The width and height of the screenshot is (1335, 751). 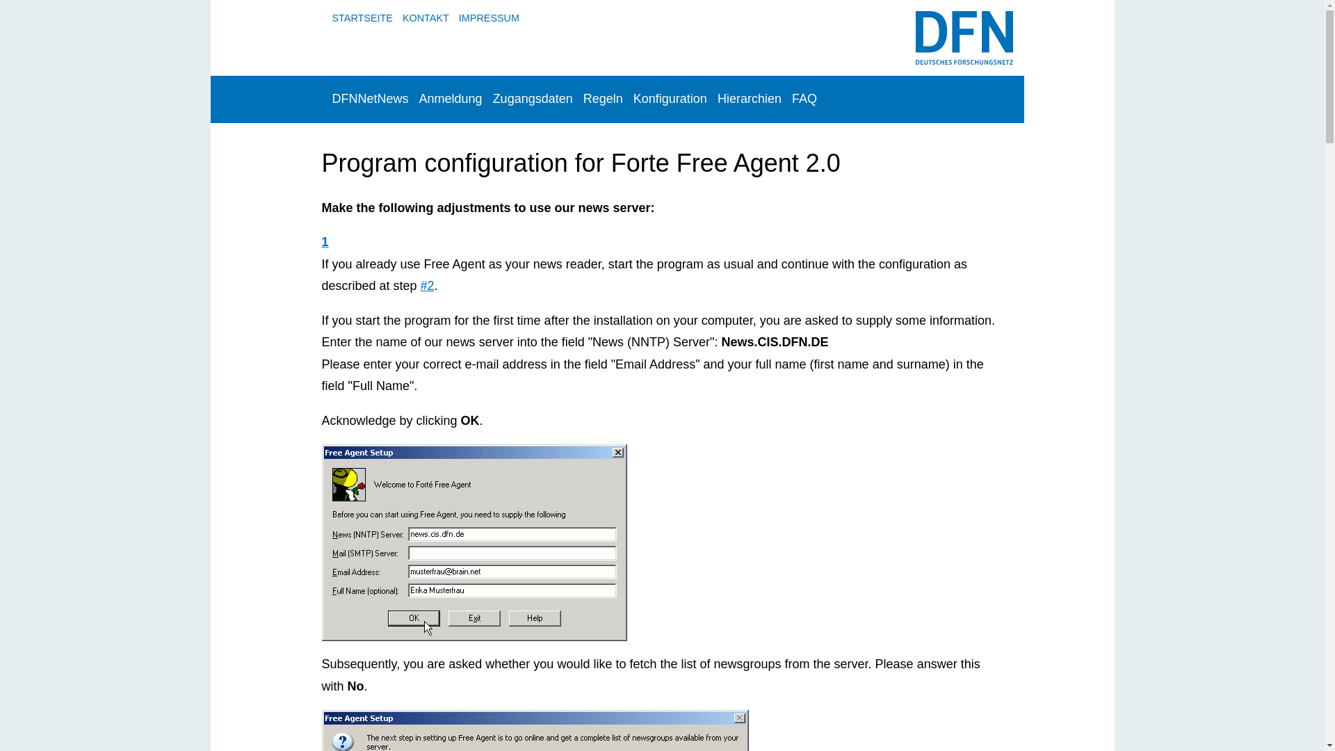 I want to click on Konfiguration, so click(x=670, y=99).